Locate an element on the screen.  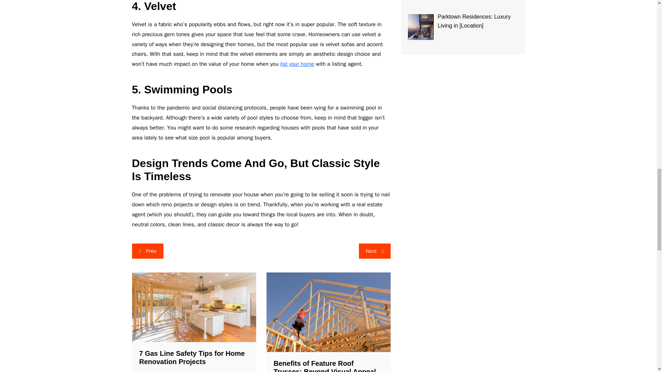
7 Gas Line Safety Tips for Home Renovation Projects is located at coordinates (194, 307).